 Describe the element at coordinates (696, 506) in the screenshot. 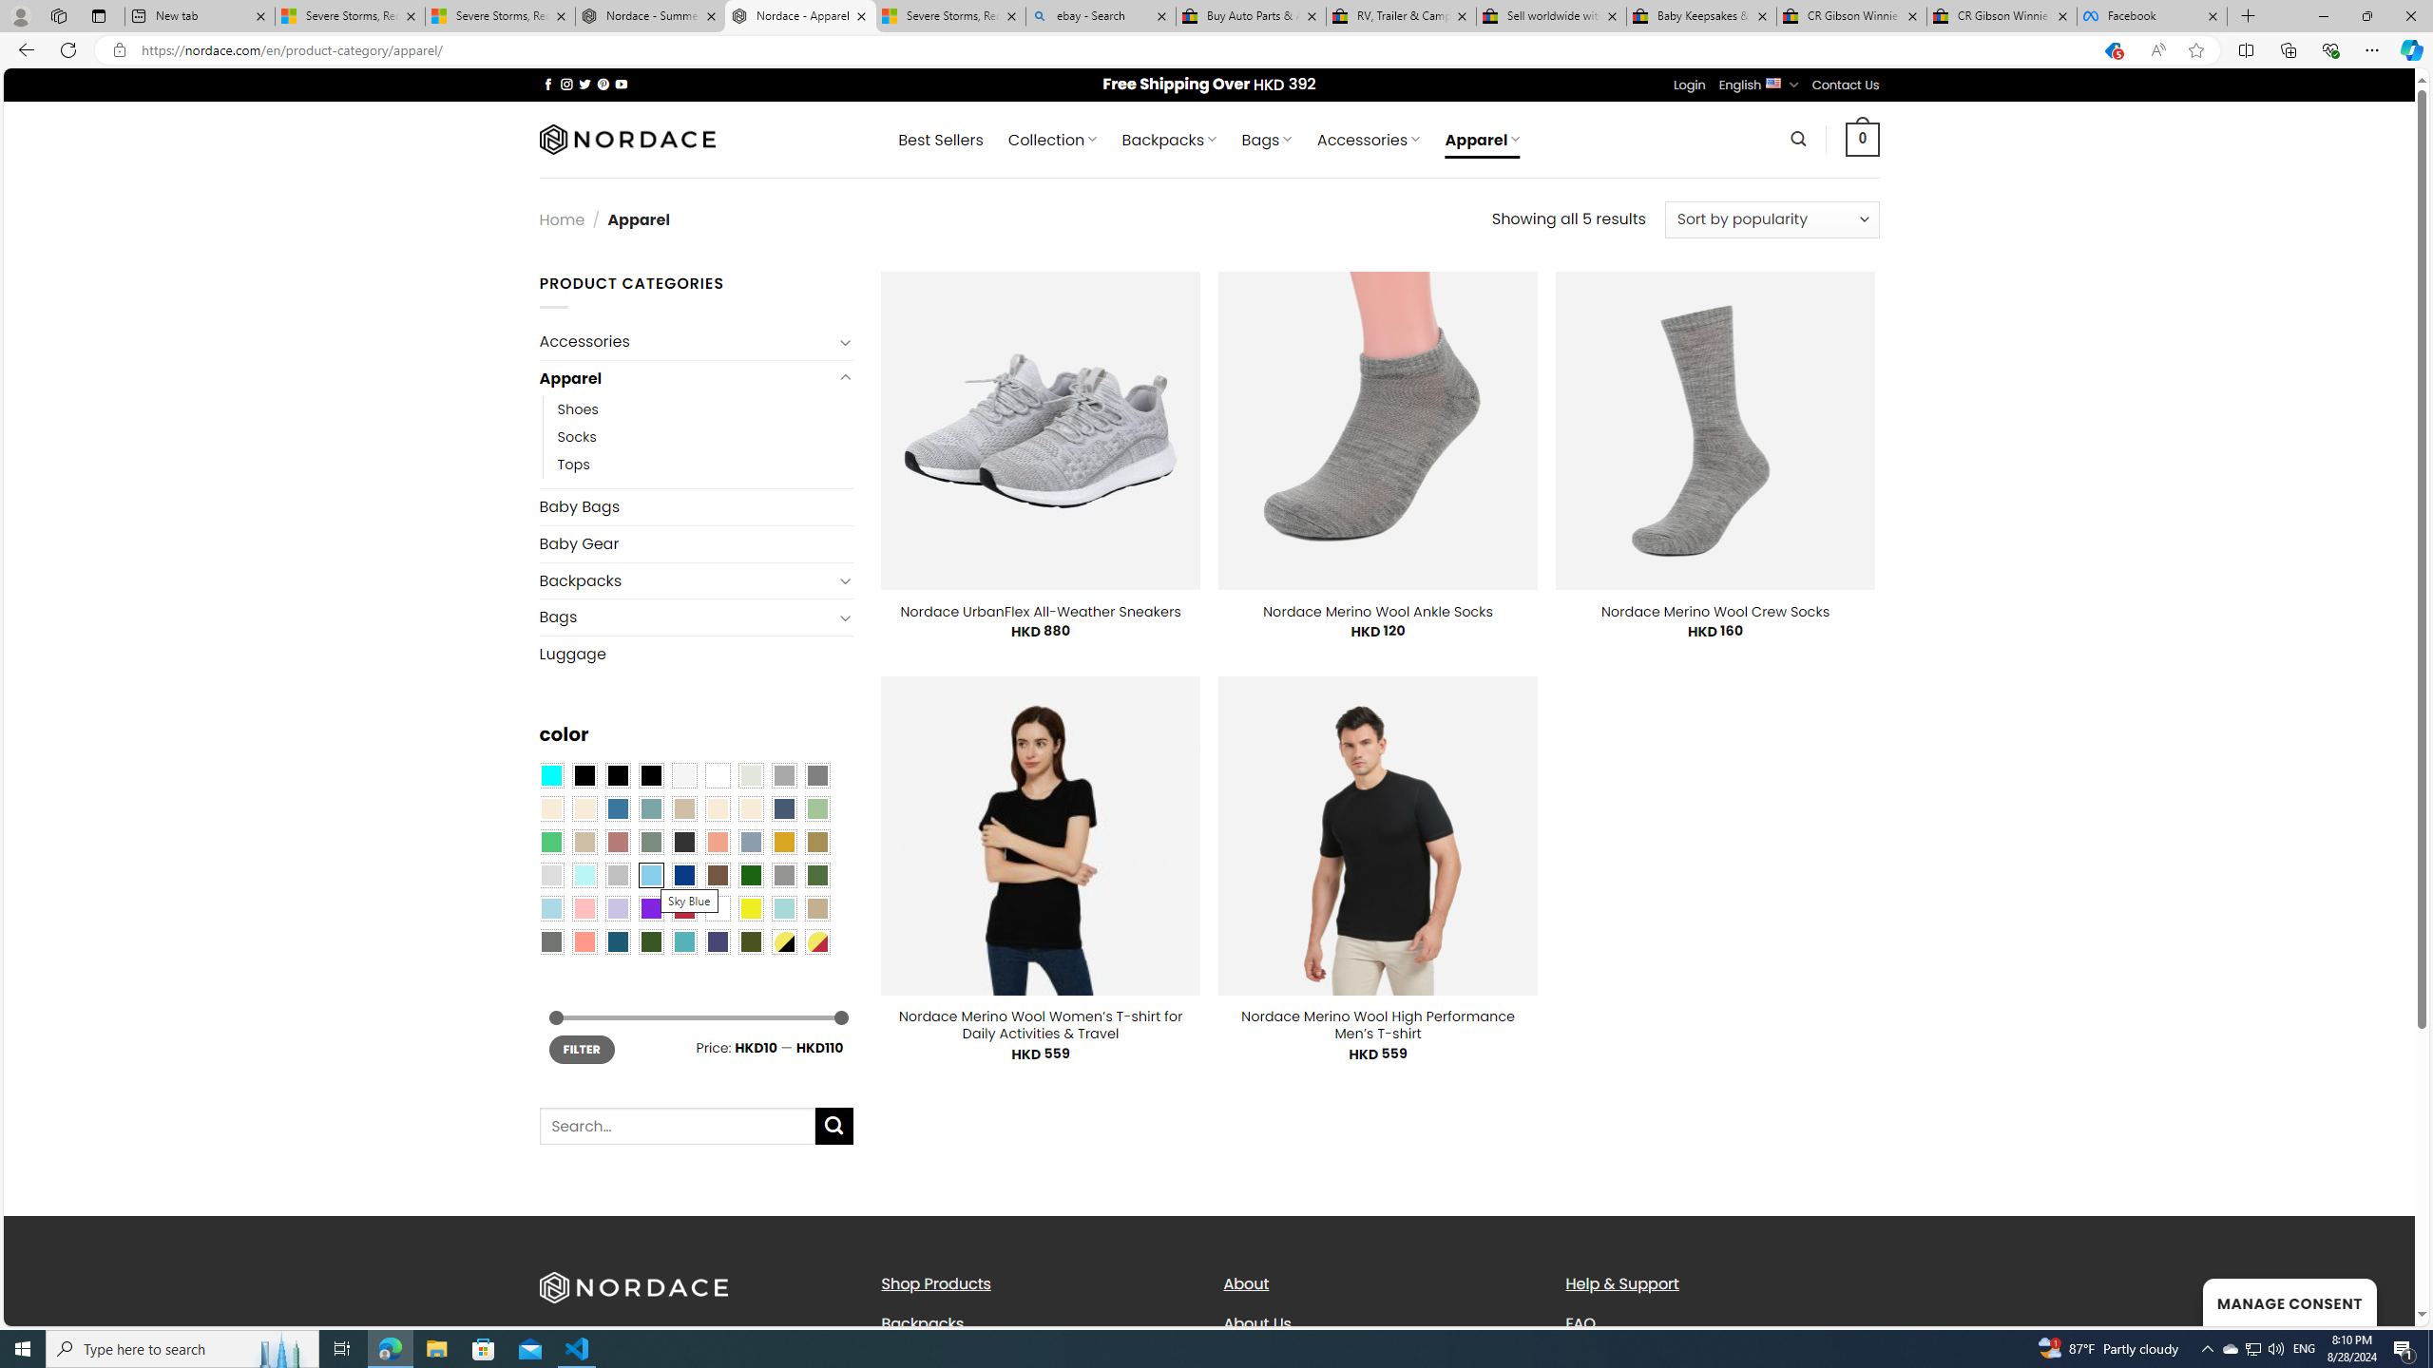

I see `Baby Bags` at that location.